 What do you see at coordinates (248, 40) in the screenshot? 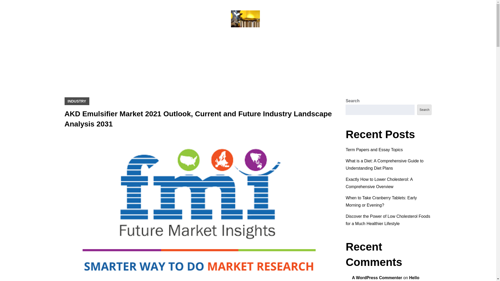
I see `INDUSTRY NEWS ANALYSIS` at bounding box center [248, 40].